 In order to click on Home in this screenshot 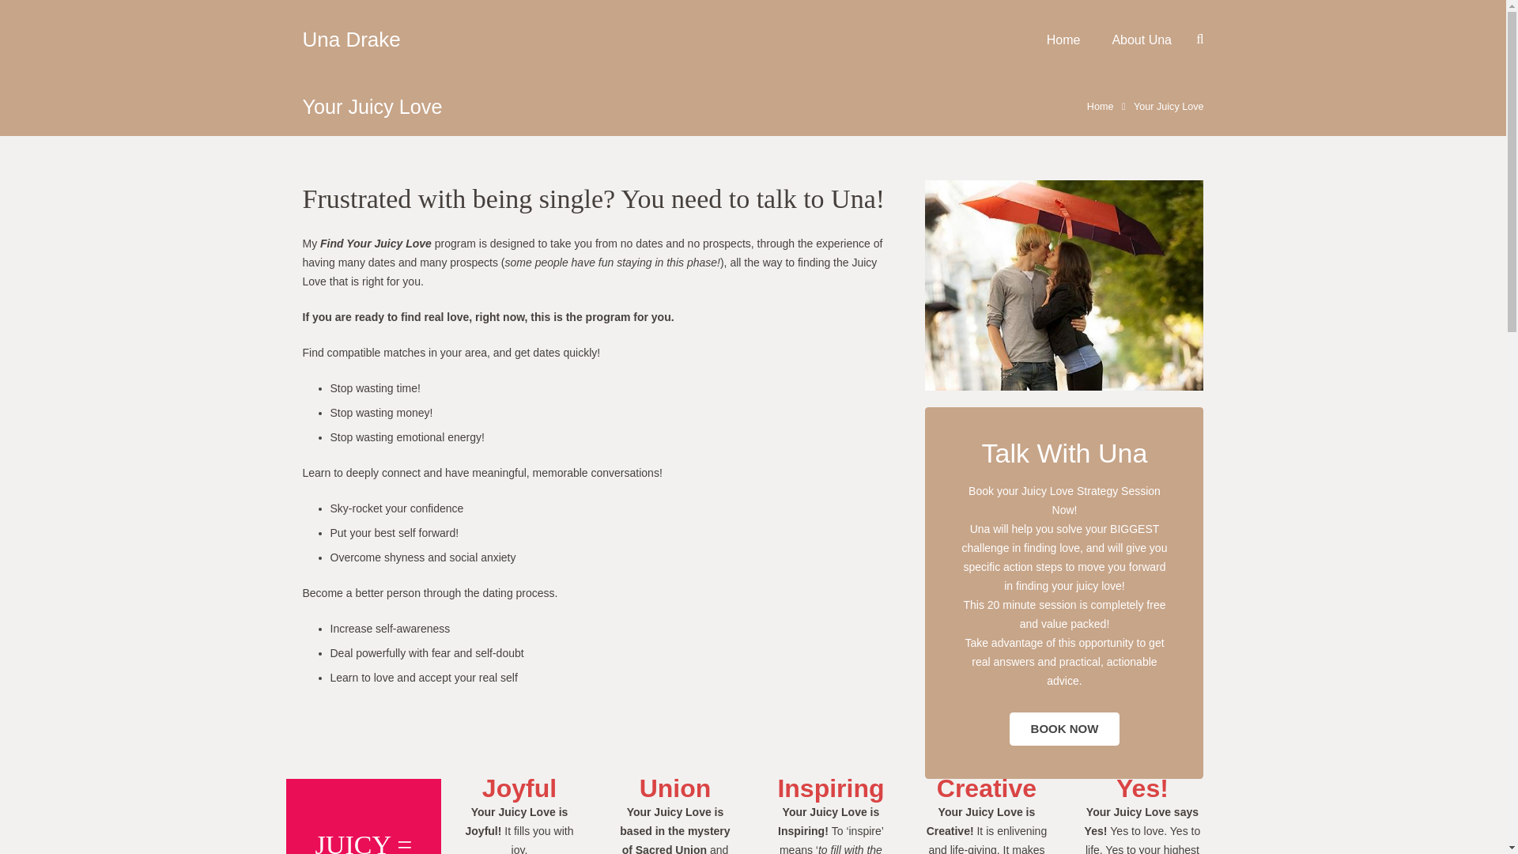, I will do `click(1101, 106)`.